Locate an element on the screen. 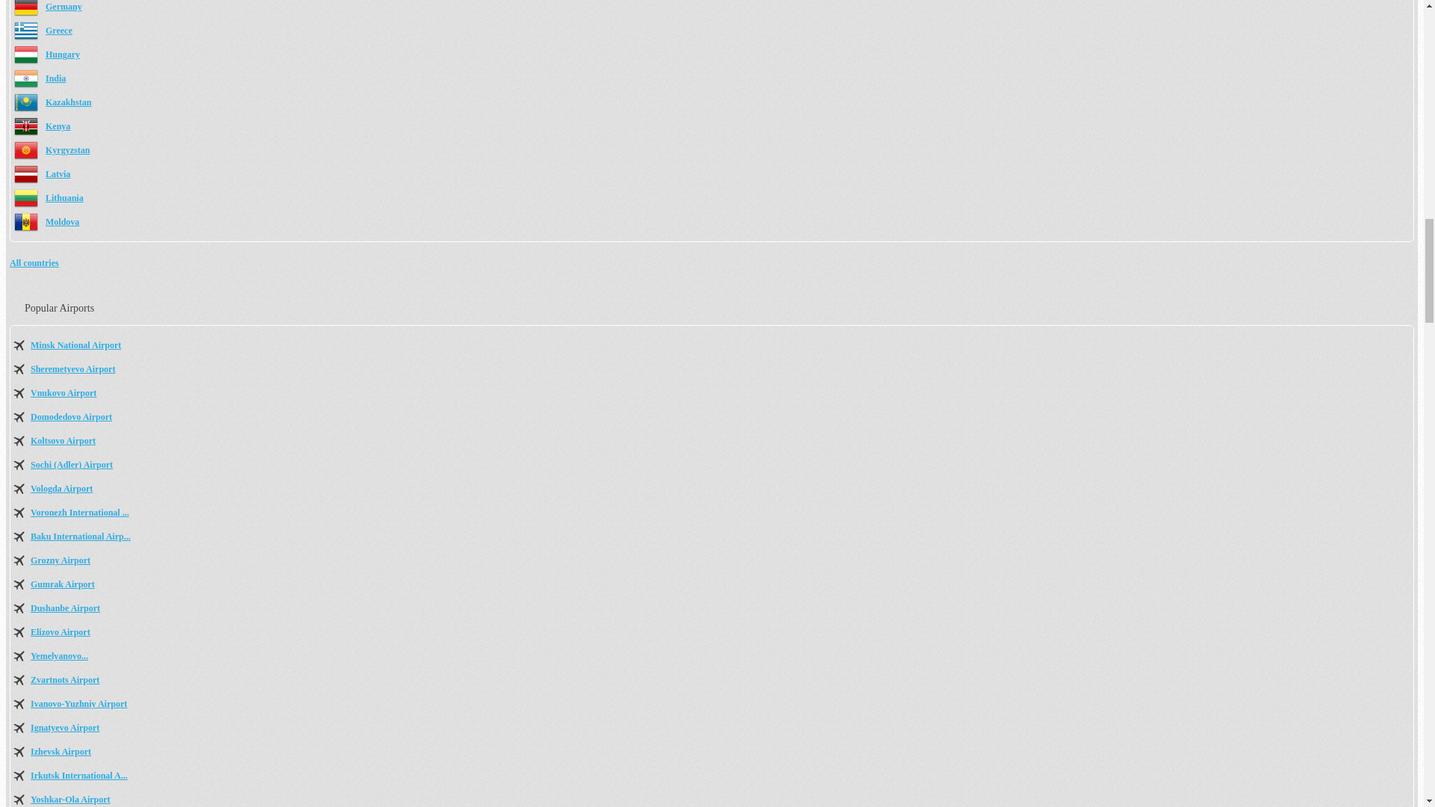 This screenshot has height=807, width=1435. Transfer booking Germany is located at coordinates (64, 7).